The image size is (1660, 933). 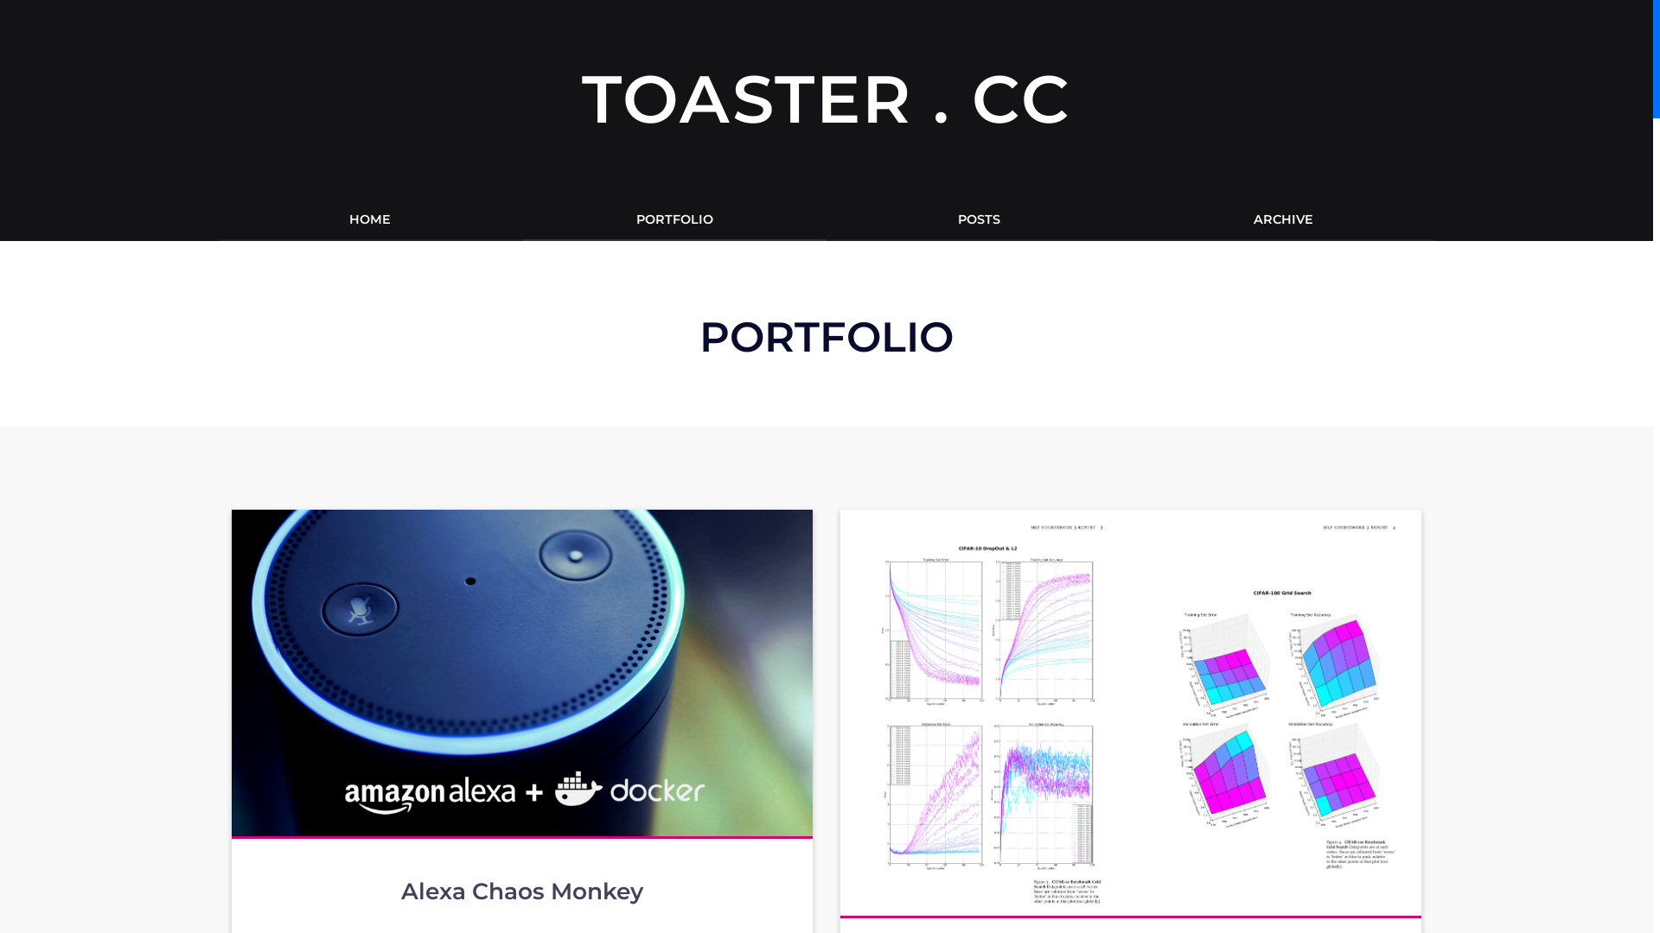 I want to click on POSTS, so click(x=979, y=219).